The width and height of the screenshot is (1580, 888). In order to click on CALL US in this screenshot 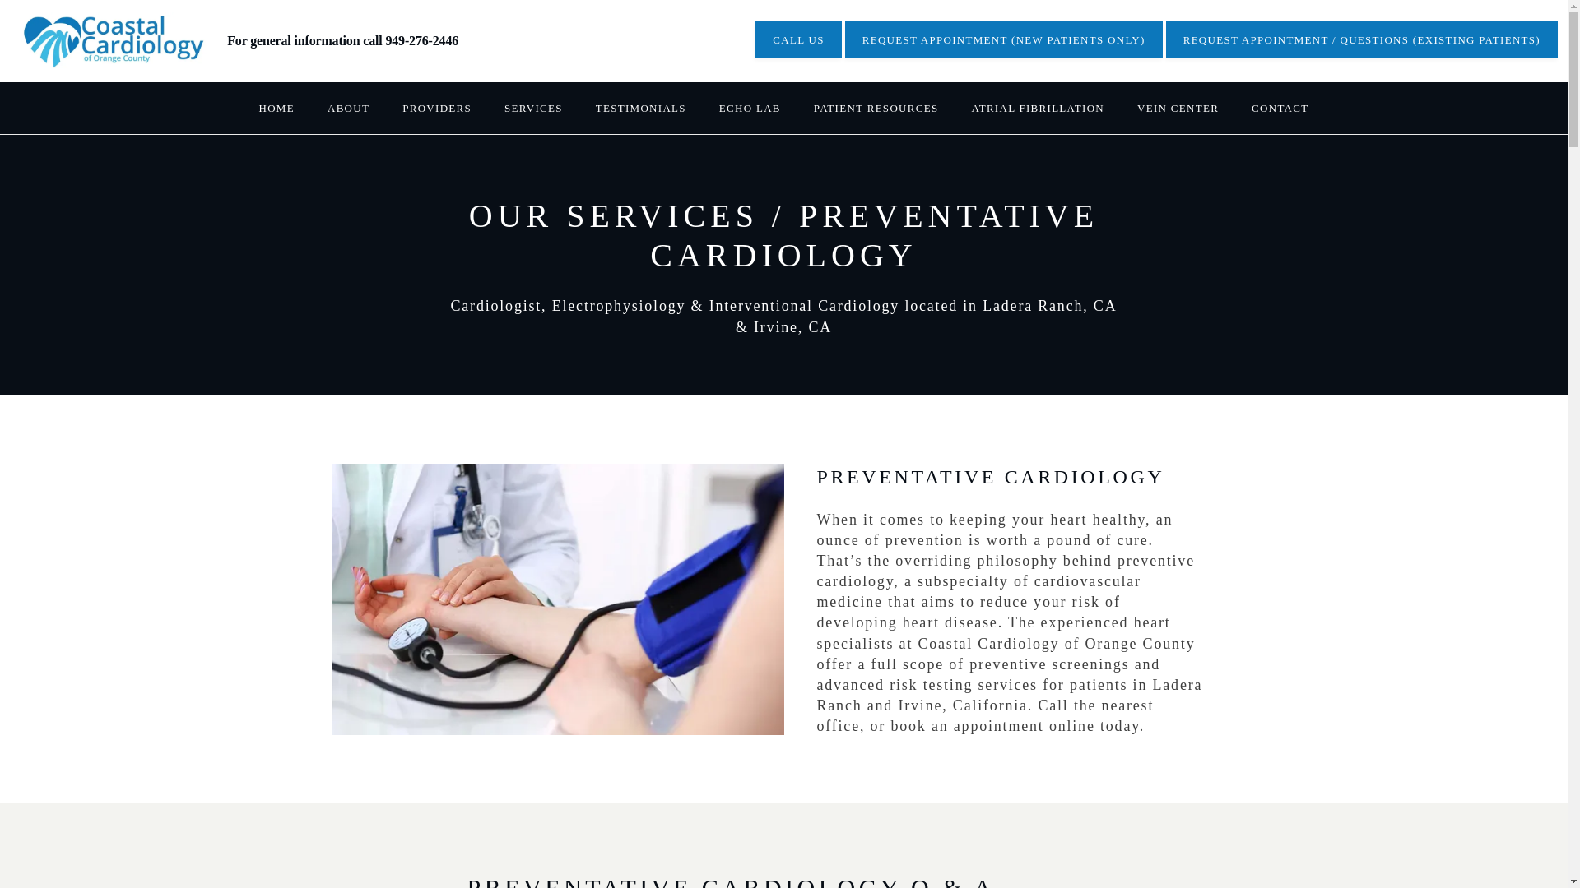, I will do `click(797, 40)`.